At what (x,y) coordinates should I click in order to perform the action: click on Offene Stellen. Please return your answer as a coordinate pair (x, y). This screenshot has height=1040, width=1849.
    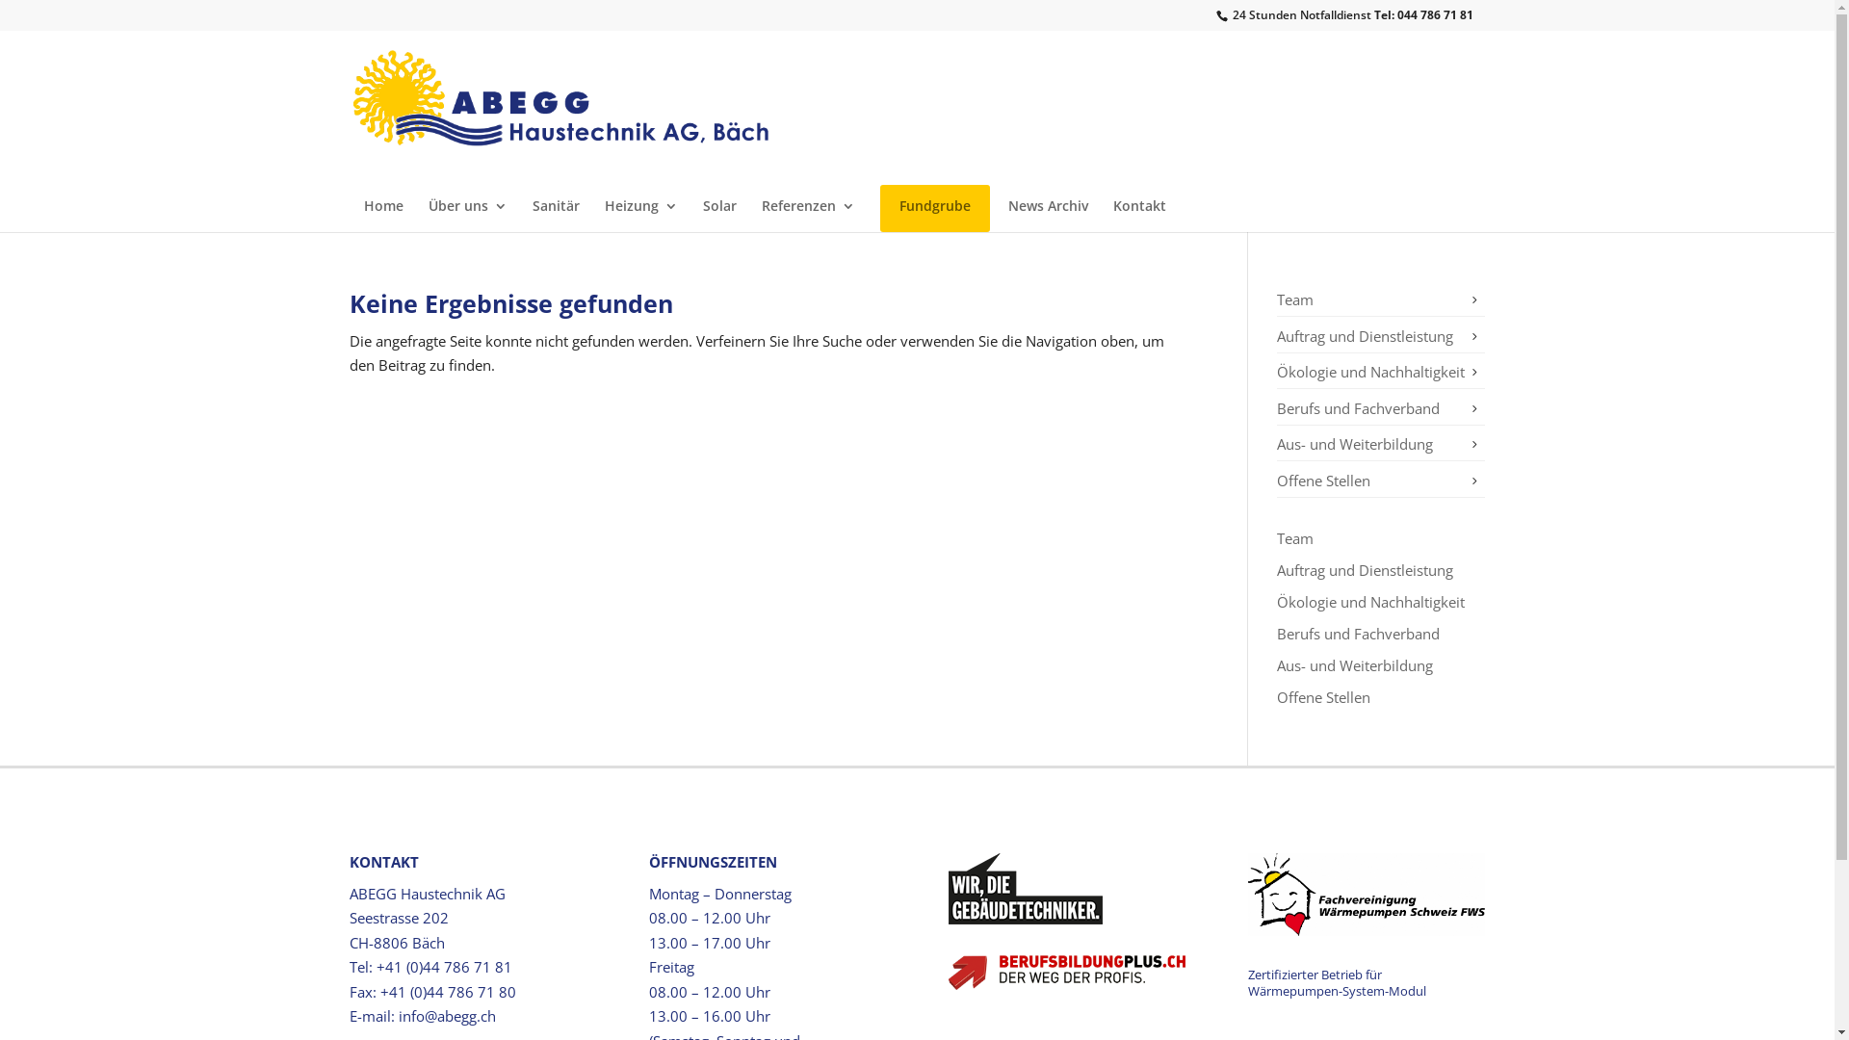
    Looking at the image, I should click on (1323, 480).